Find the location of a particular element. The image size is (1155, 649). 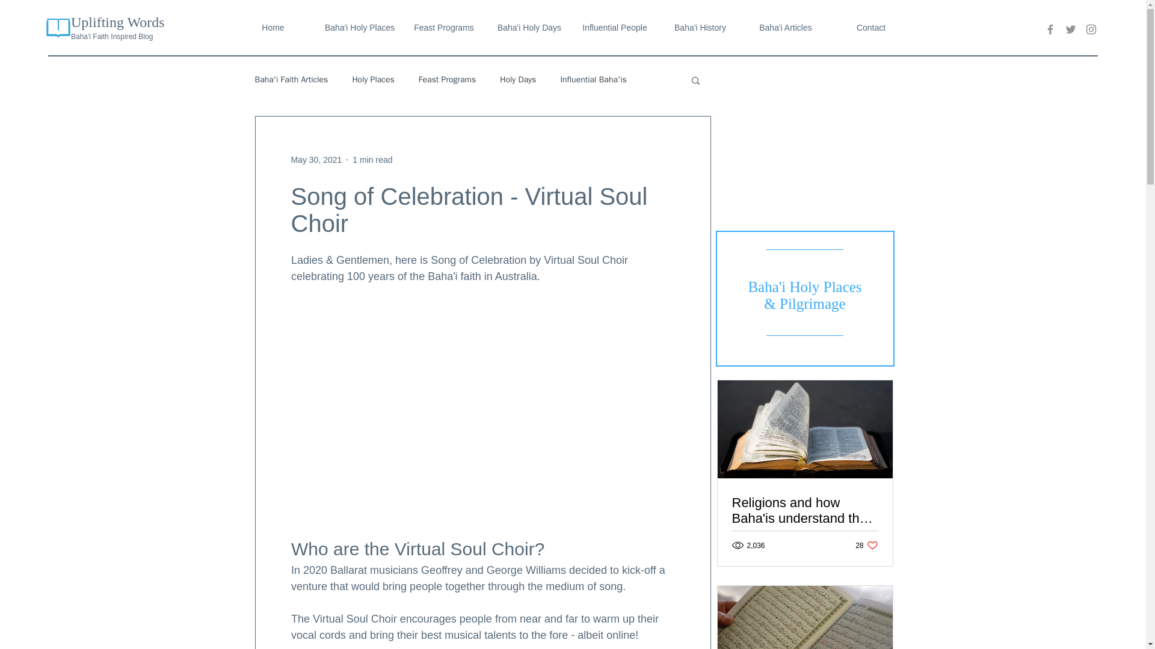

Baha'i Holy Days is located at coordinates (529, 28).